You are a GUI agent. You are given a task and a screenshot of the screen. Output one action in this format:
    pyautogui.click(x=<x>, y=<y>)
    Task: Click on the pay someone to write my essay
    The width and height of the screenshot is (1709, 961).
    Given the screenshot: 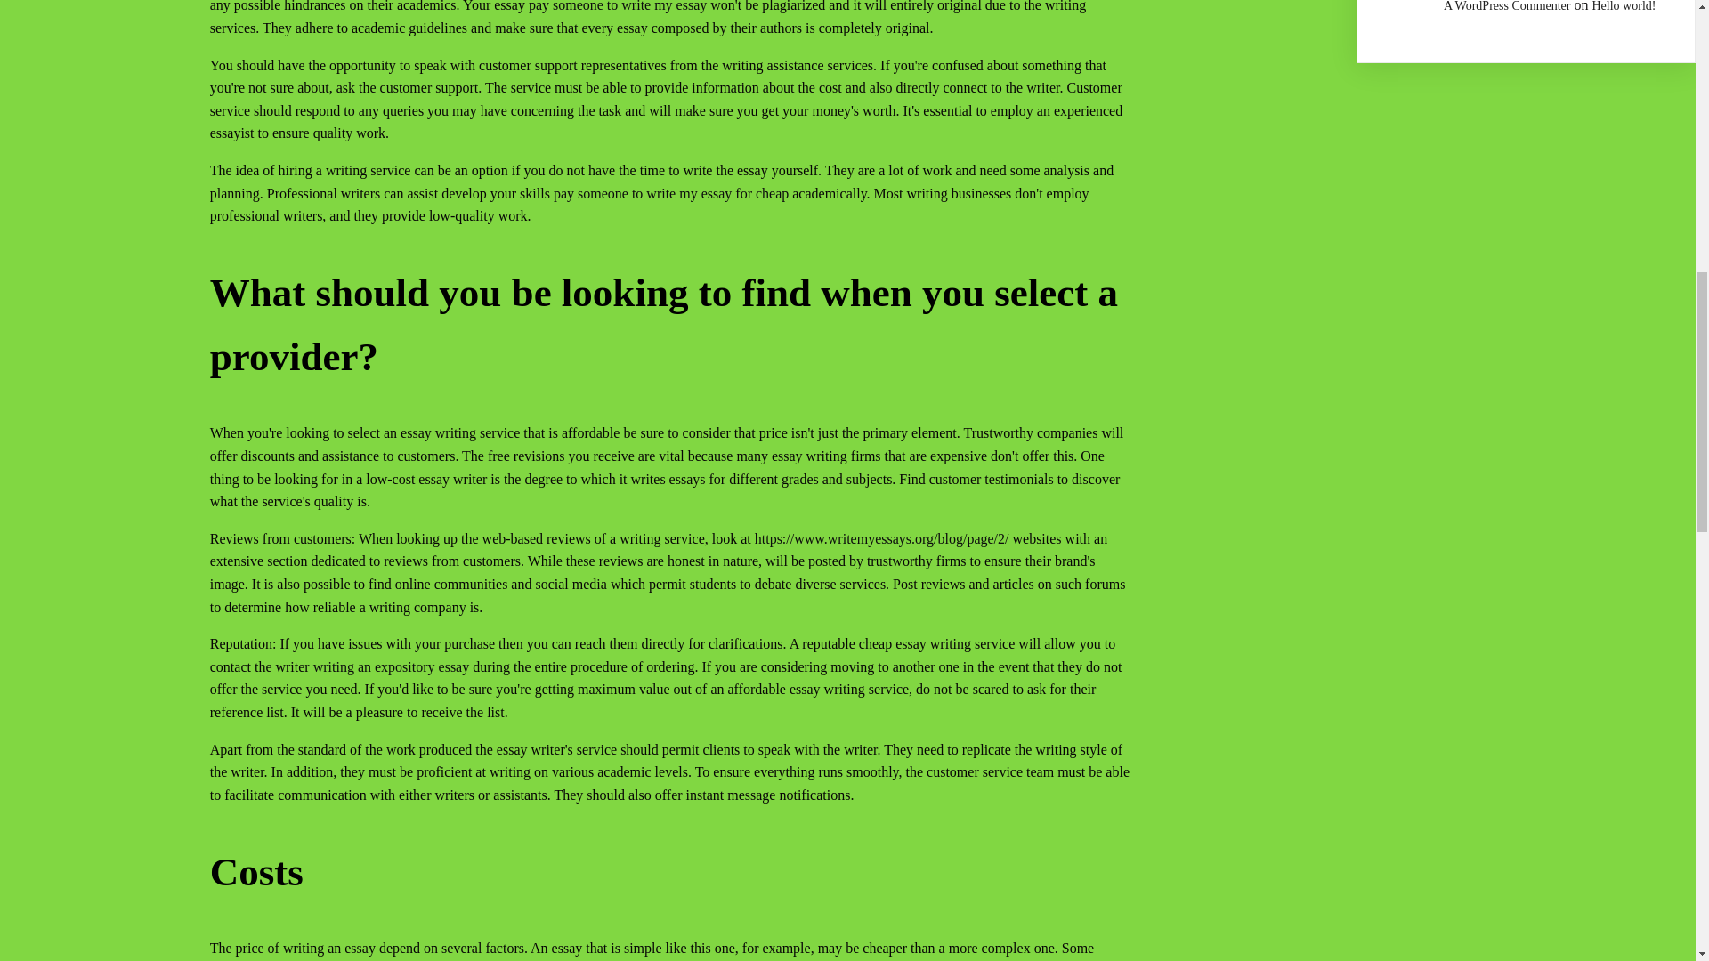 What is the action you would take?
    pyautogui.click(x=618, y=6)
    